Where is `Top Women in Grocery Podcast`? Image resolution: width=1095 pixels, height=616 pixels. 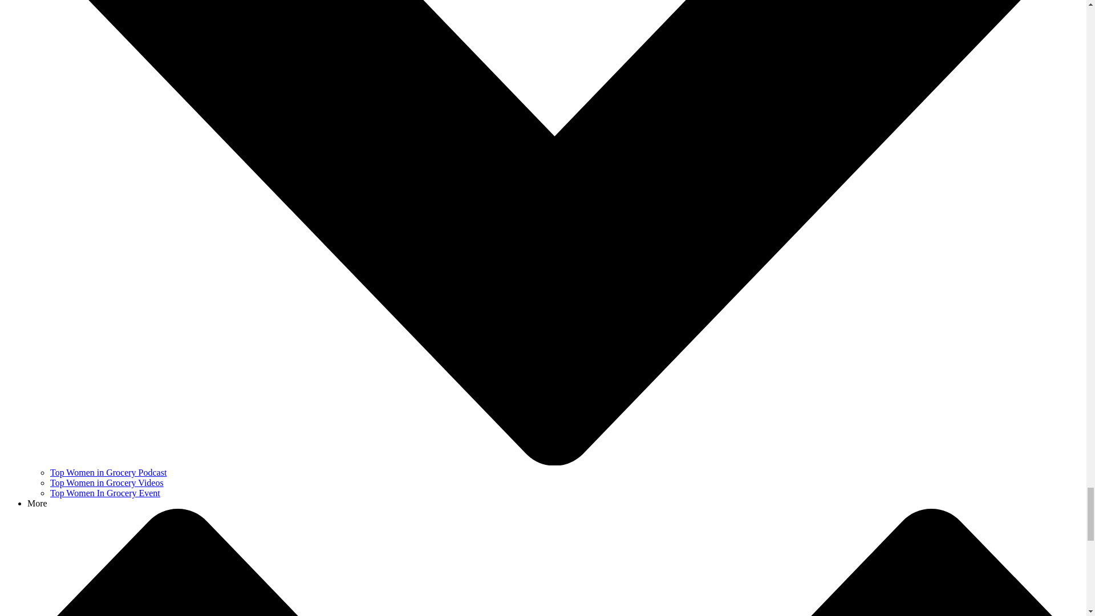 Top Women in Grocery Podcast is located at coordinates (108, 472).